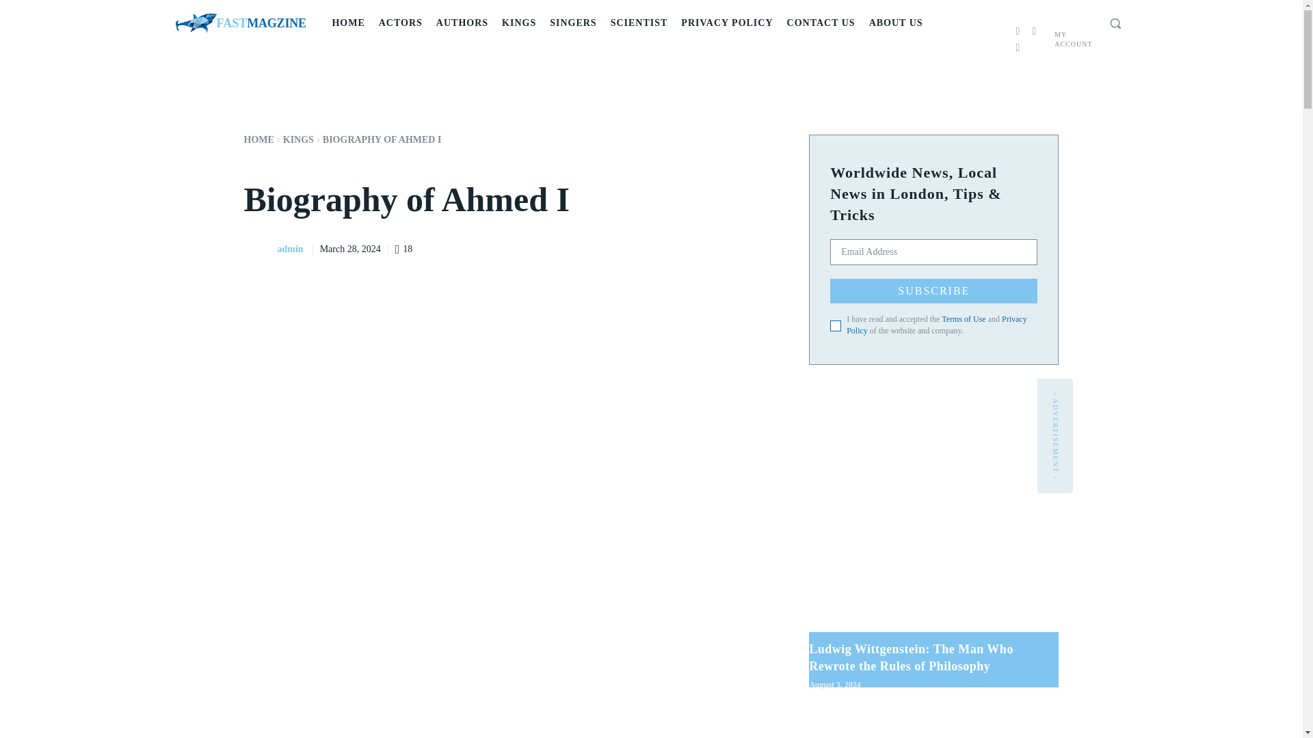 The height and width of the screenshot is (738, 1313). Describe the element at coordinates (240, 23) in the screenshot. I see `ABOUT US` at that location.